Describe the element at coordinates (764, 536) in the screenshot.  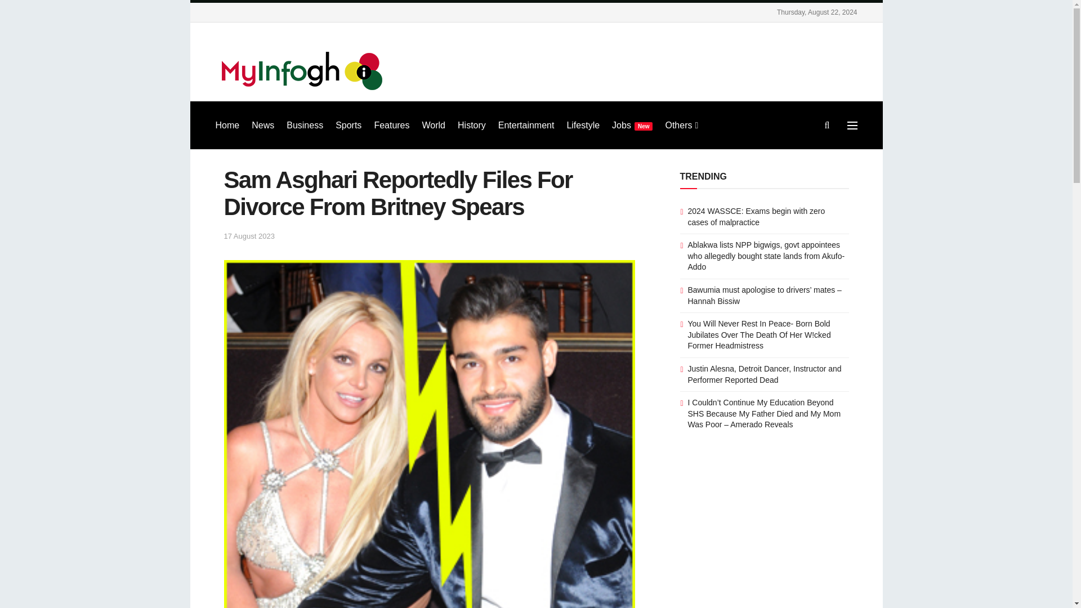
I see `Advertisement` at that location.